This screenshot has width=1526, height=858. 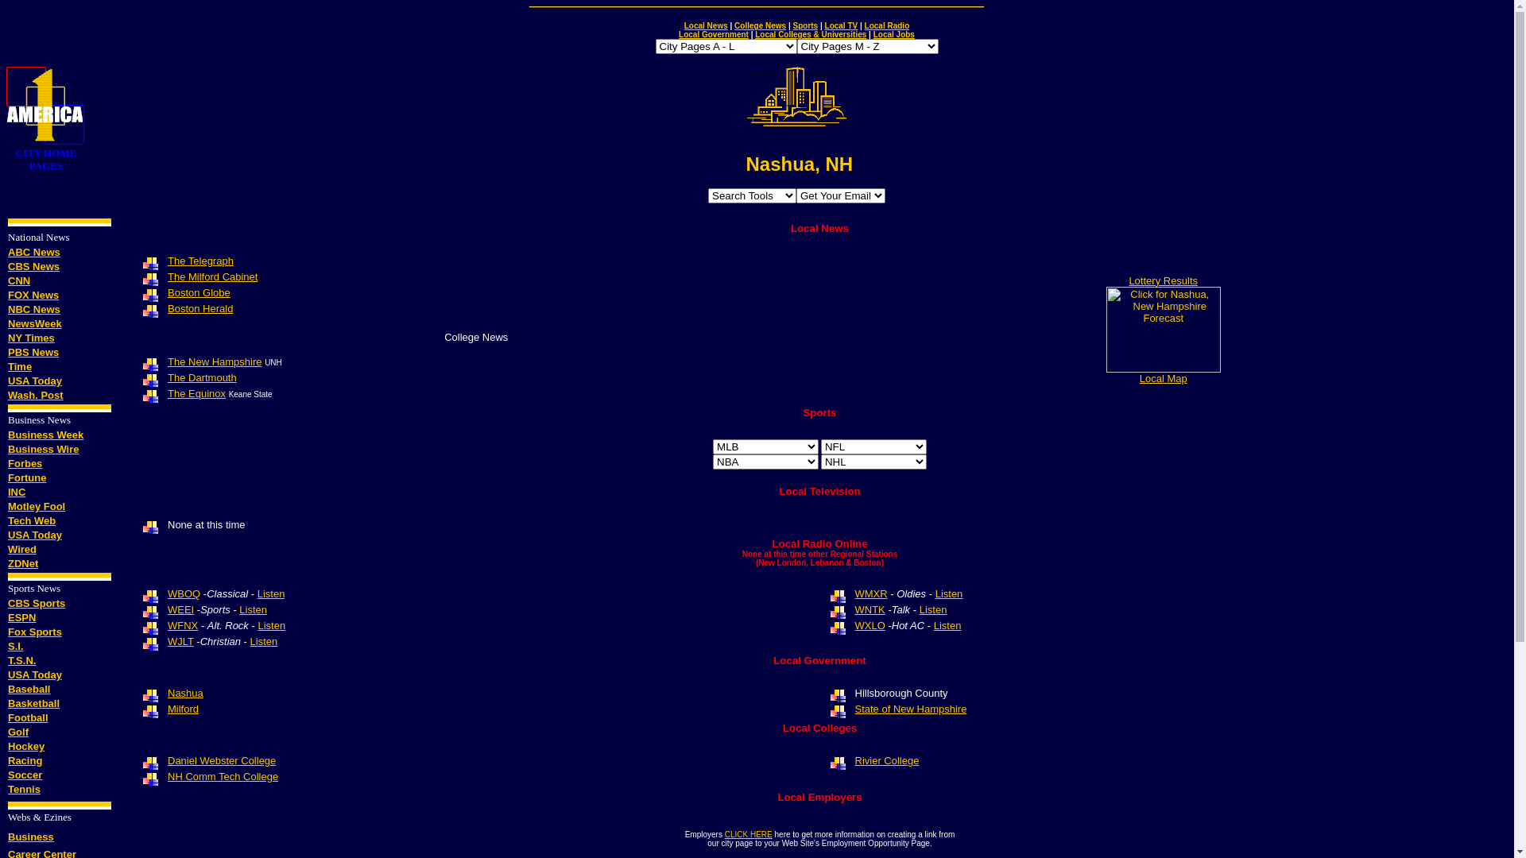 What do you see at coordinates (1164, 281) in the screenshot?
I see `Lottery Results` at bounding box center [1164, 281].